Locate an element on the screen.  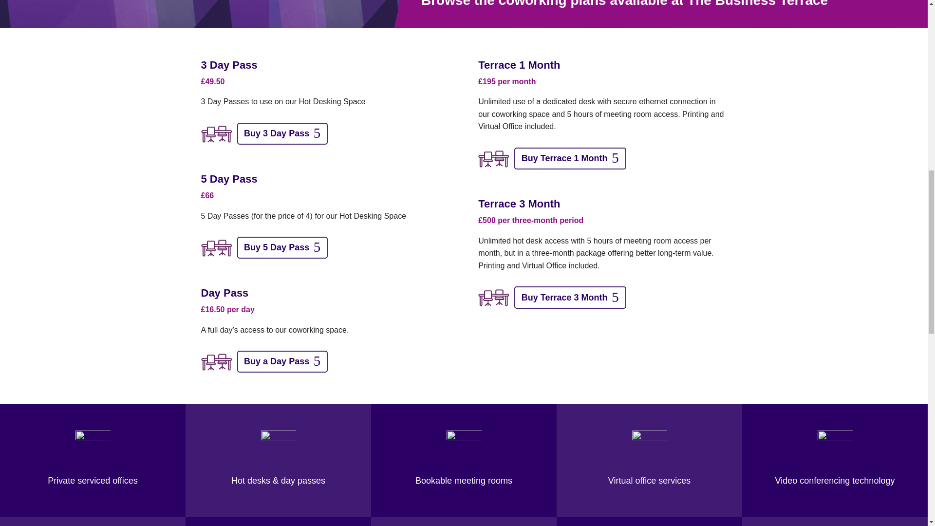
icons-day-pass-offices is located at coordinates (493, 159).